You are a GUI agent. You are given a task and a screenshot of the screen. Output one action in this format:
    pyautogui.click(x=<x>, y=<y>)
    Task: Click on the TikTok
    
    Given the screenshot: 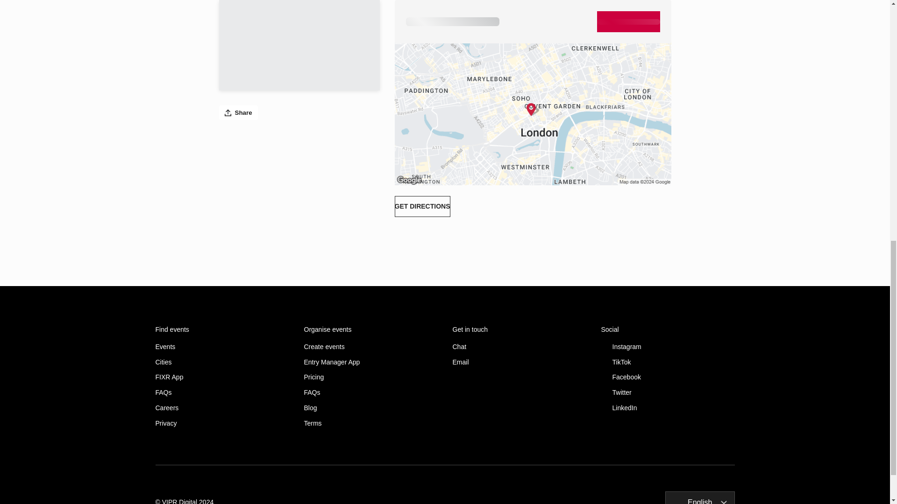 What is the action you would take?
    pyautogui.click(x=668, y=362)
    